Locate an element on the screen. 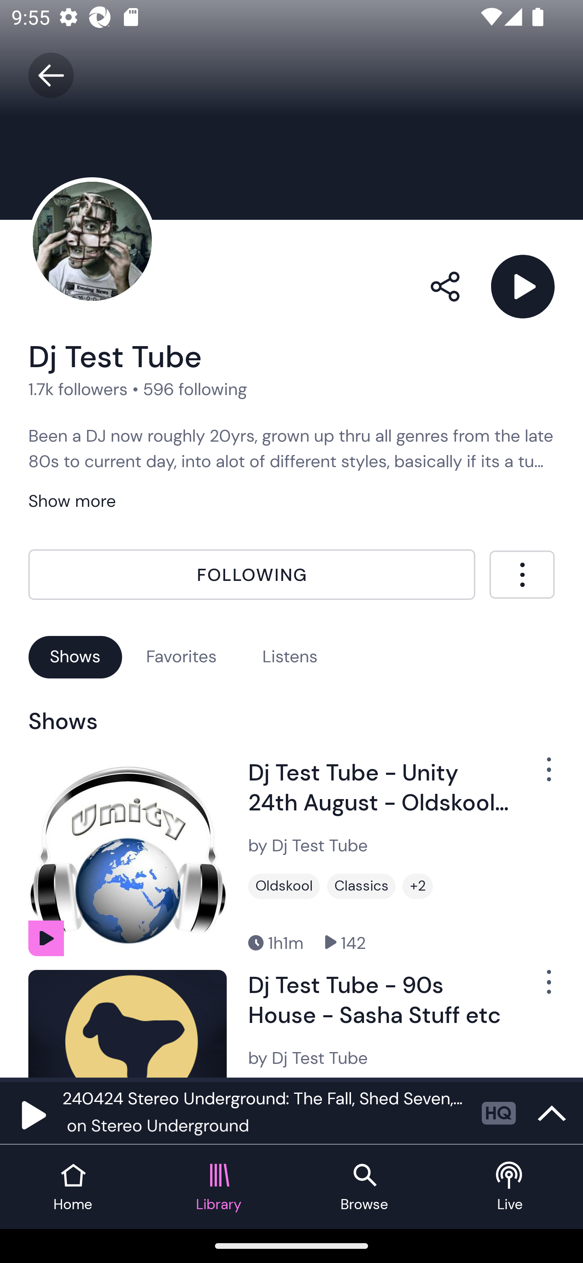 The image size is (583, 1263). 1.7k followers is located at coordinates (78, 389).